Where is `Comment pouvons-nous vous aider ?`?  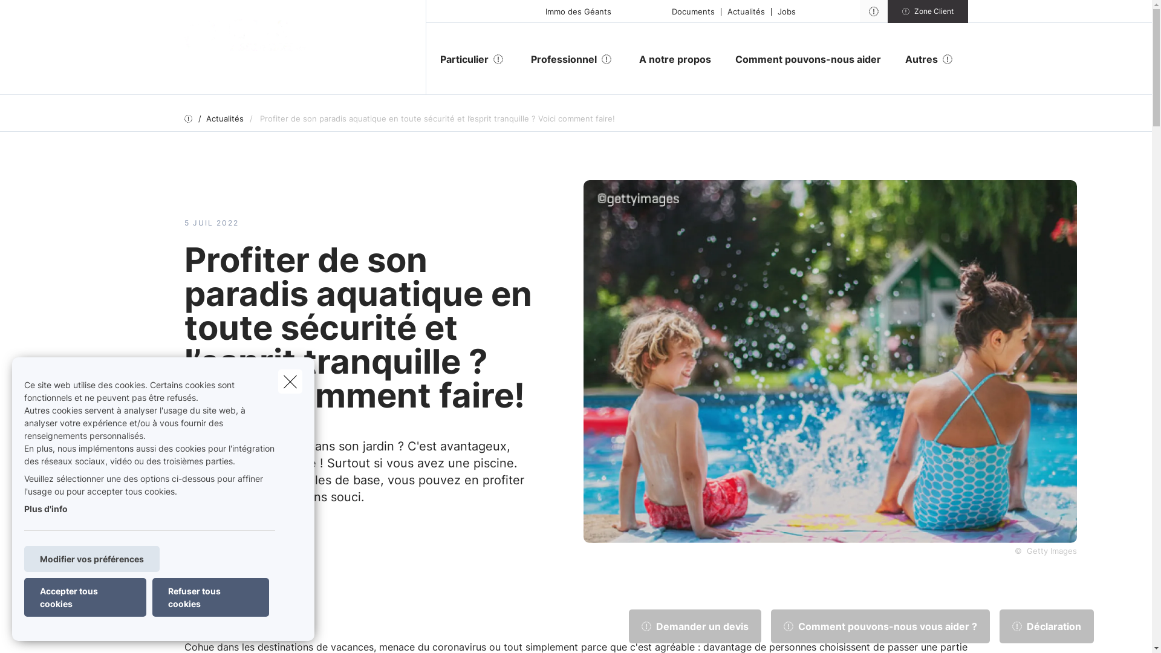
Comment pouvons-nous vous aider ? is located at coordinates (880, 626).